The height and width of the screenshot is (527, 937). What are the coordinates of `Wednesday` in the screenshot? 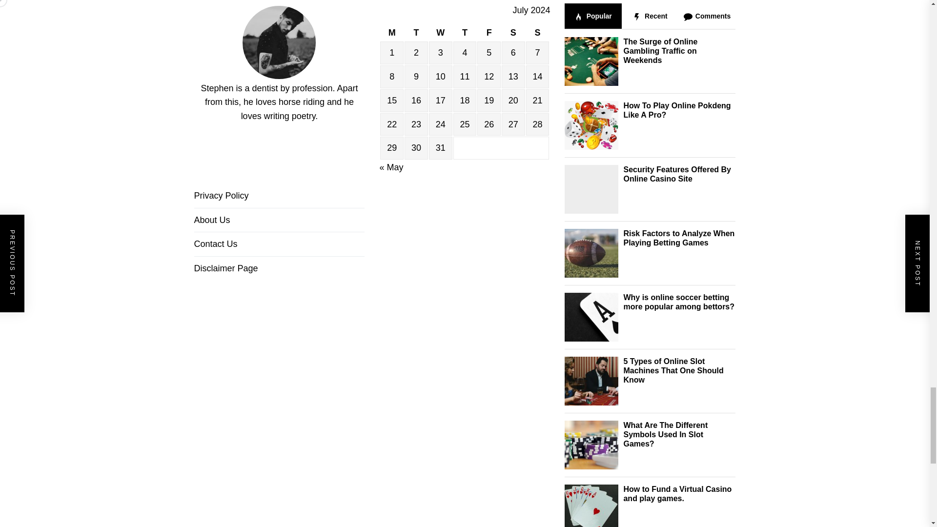 It's located at (441, 33).